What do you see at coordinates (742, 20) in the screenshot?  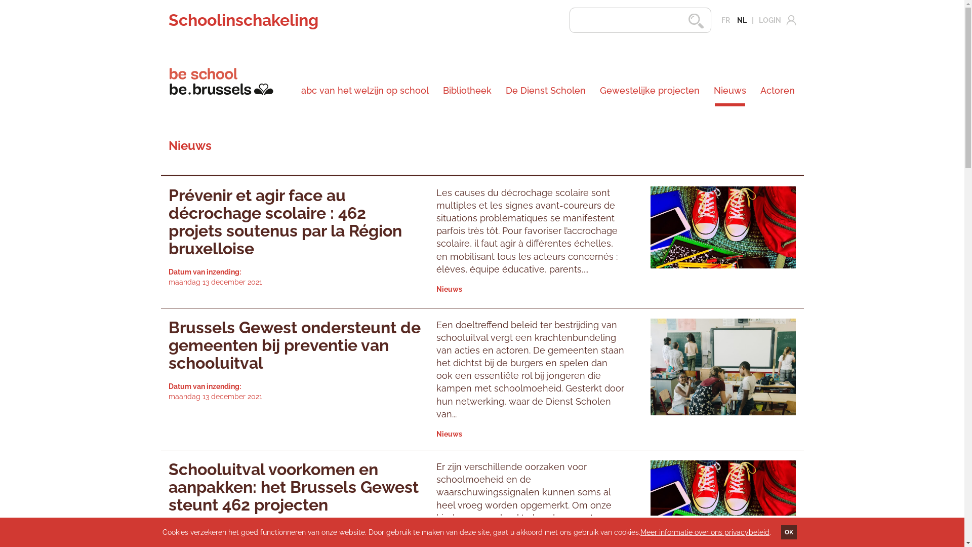 I see `NL` at bounding box center [742, 20].